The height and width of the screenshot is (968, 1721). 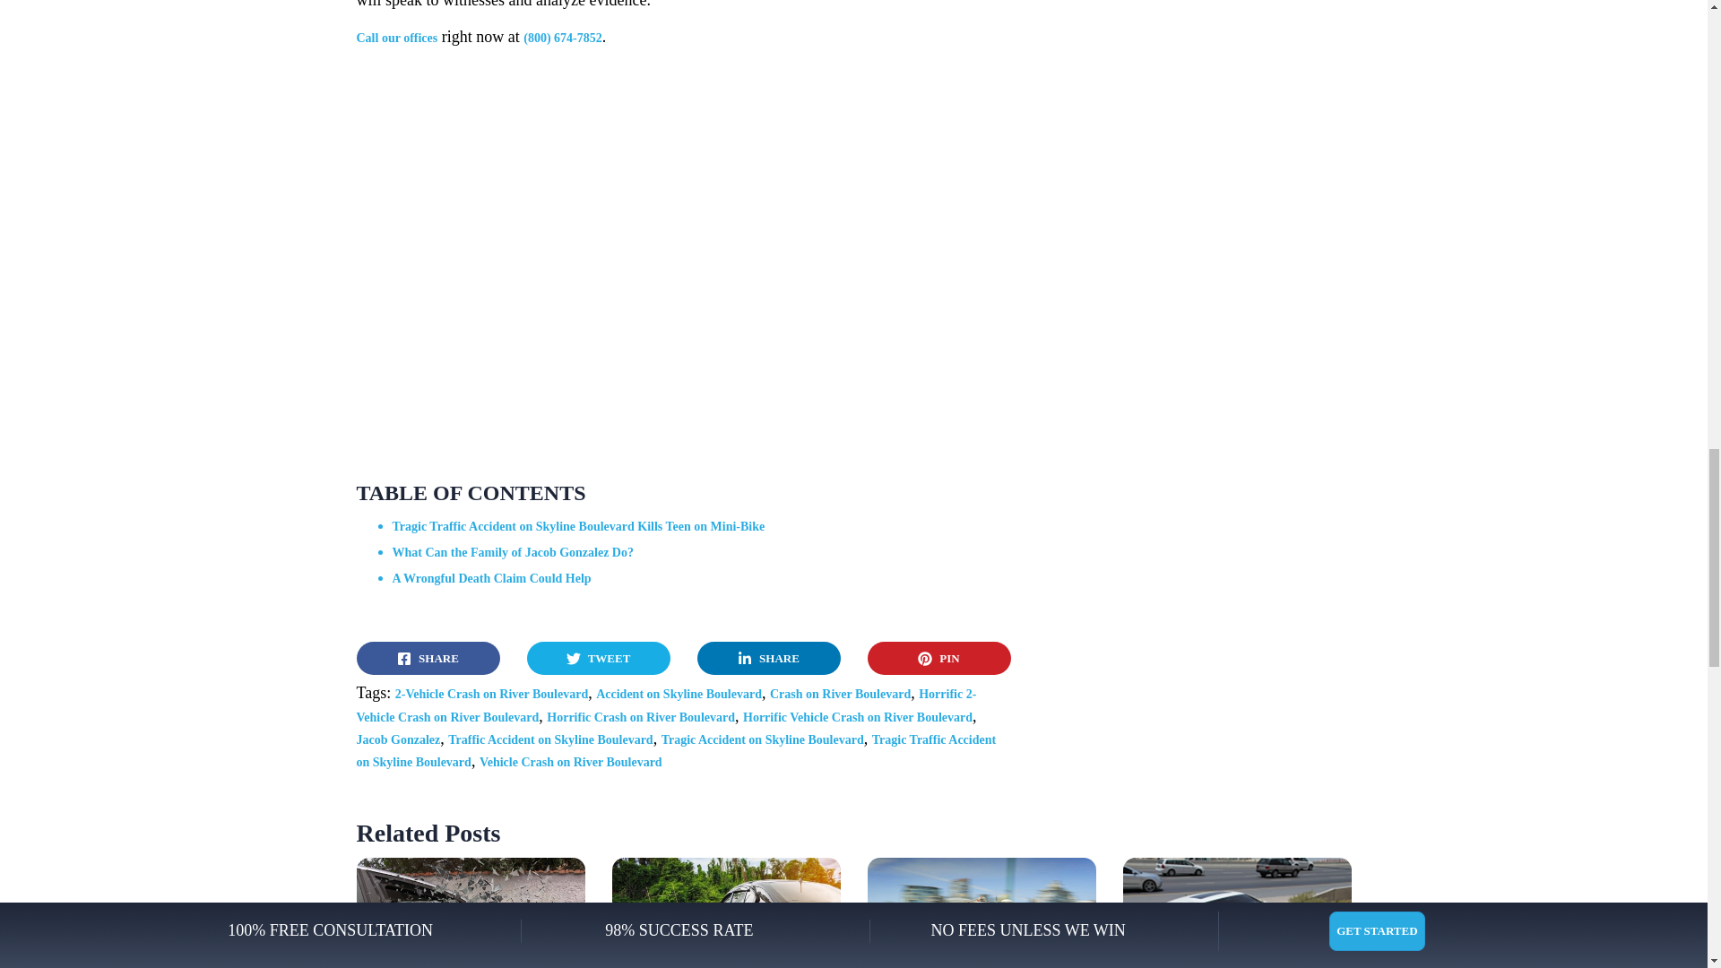 I want to click on PIN, so click(x=939, y=658).